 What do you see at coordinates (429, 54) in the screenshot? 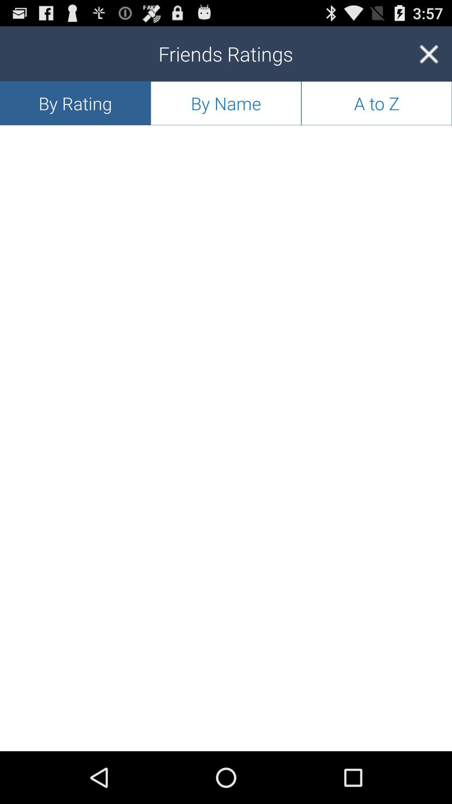
I see `click app to the right of the by name icon` at bounding box center [429, 54].